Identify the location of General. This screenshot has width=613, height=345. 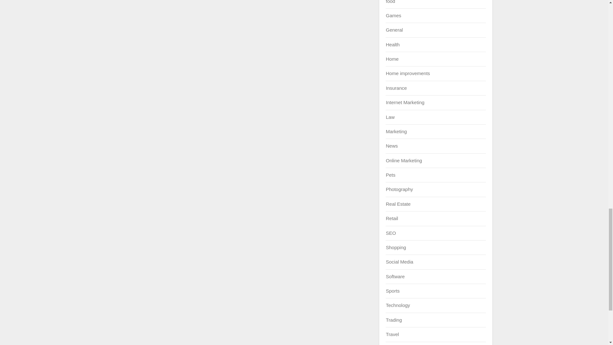
(394, 30).